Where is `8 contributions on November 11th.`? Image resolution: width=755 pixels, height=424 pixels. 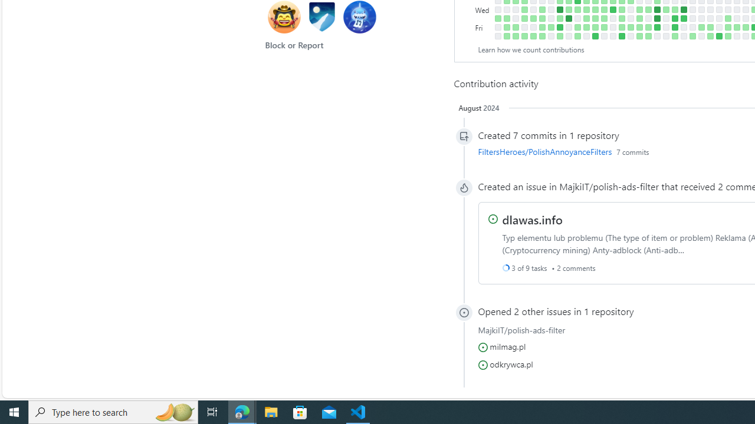
8 contributions on November 11th. is located at coordinates (595, 36).